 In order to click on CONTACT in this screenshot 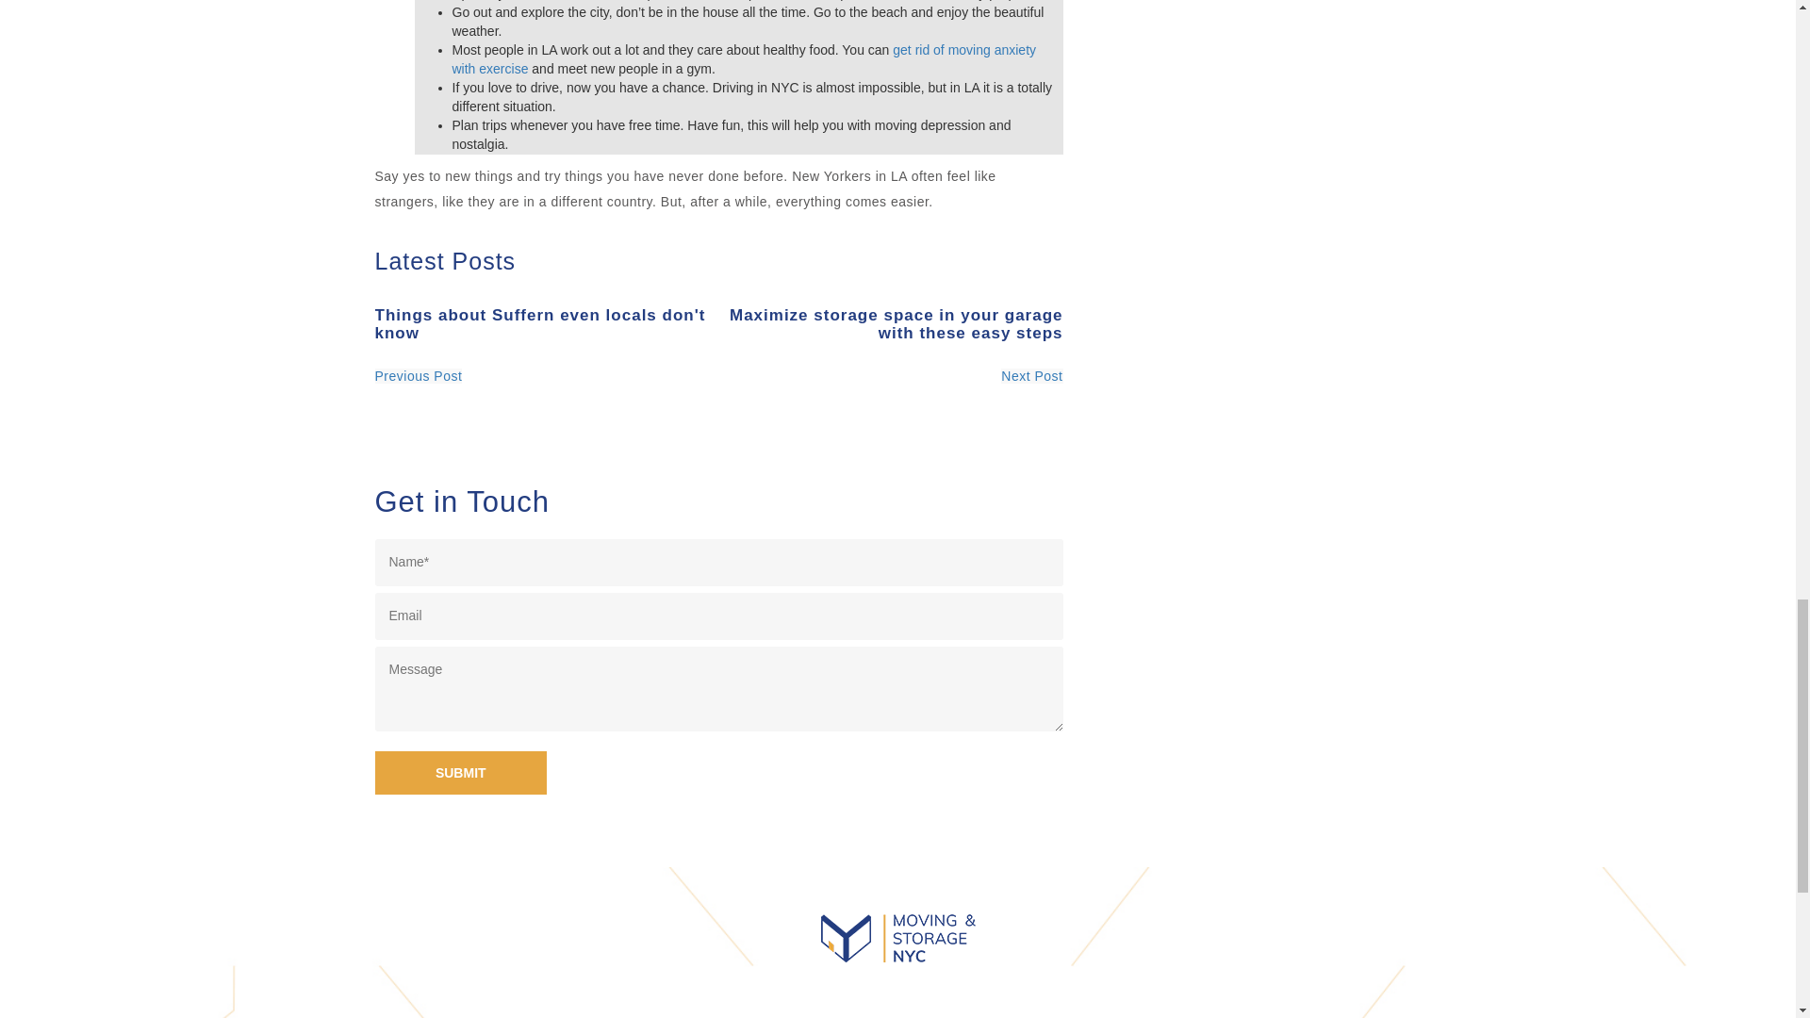, I will do `click(1039, 1014)`.